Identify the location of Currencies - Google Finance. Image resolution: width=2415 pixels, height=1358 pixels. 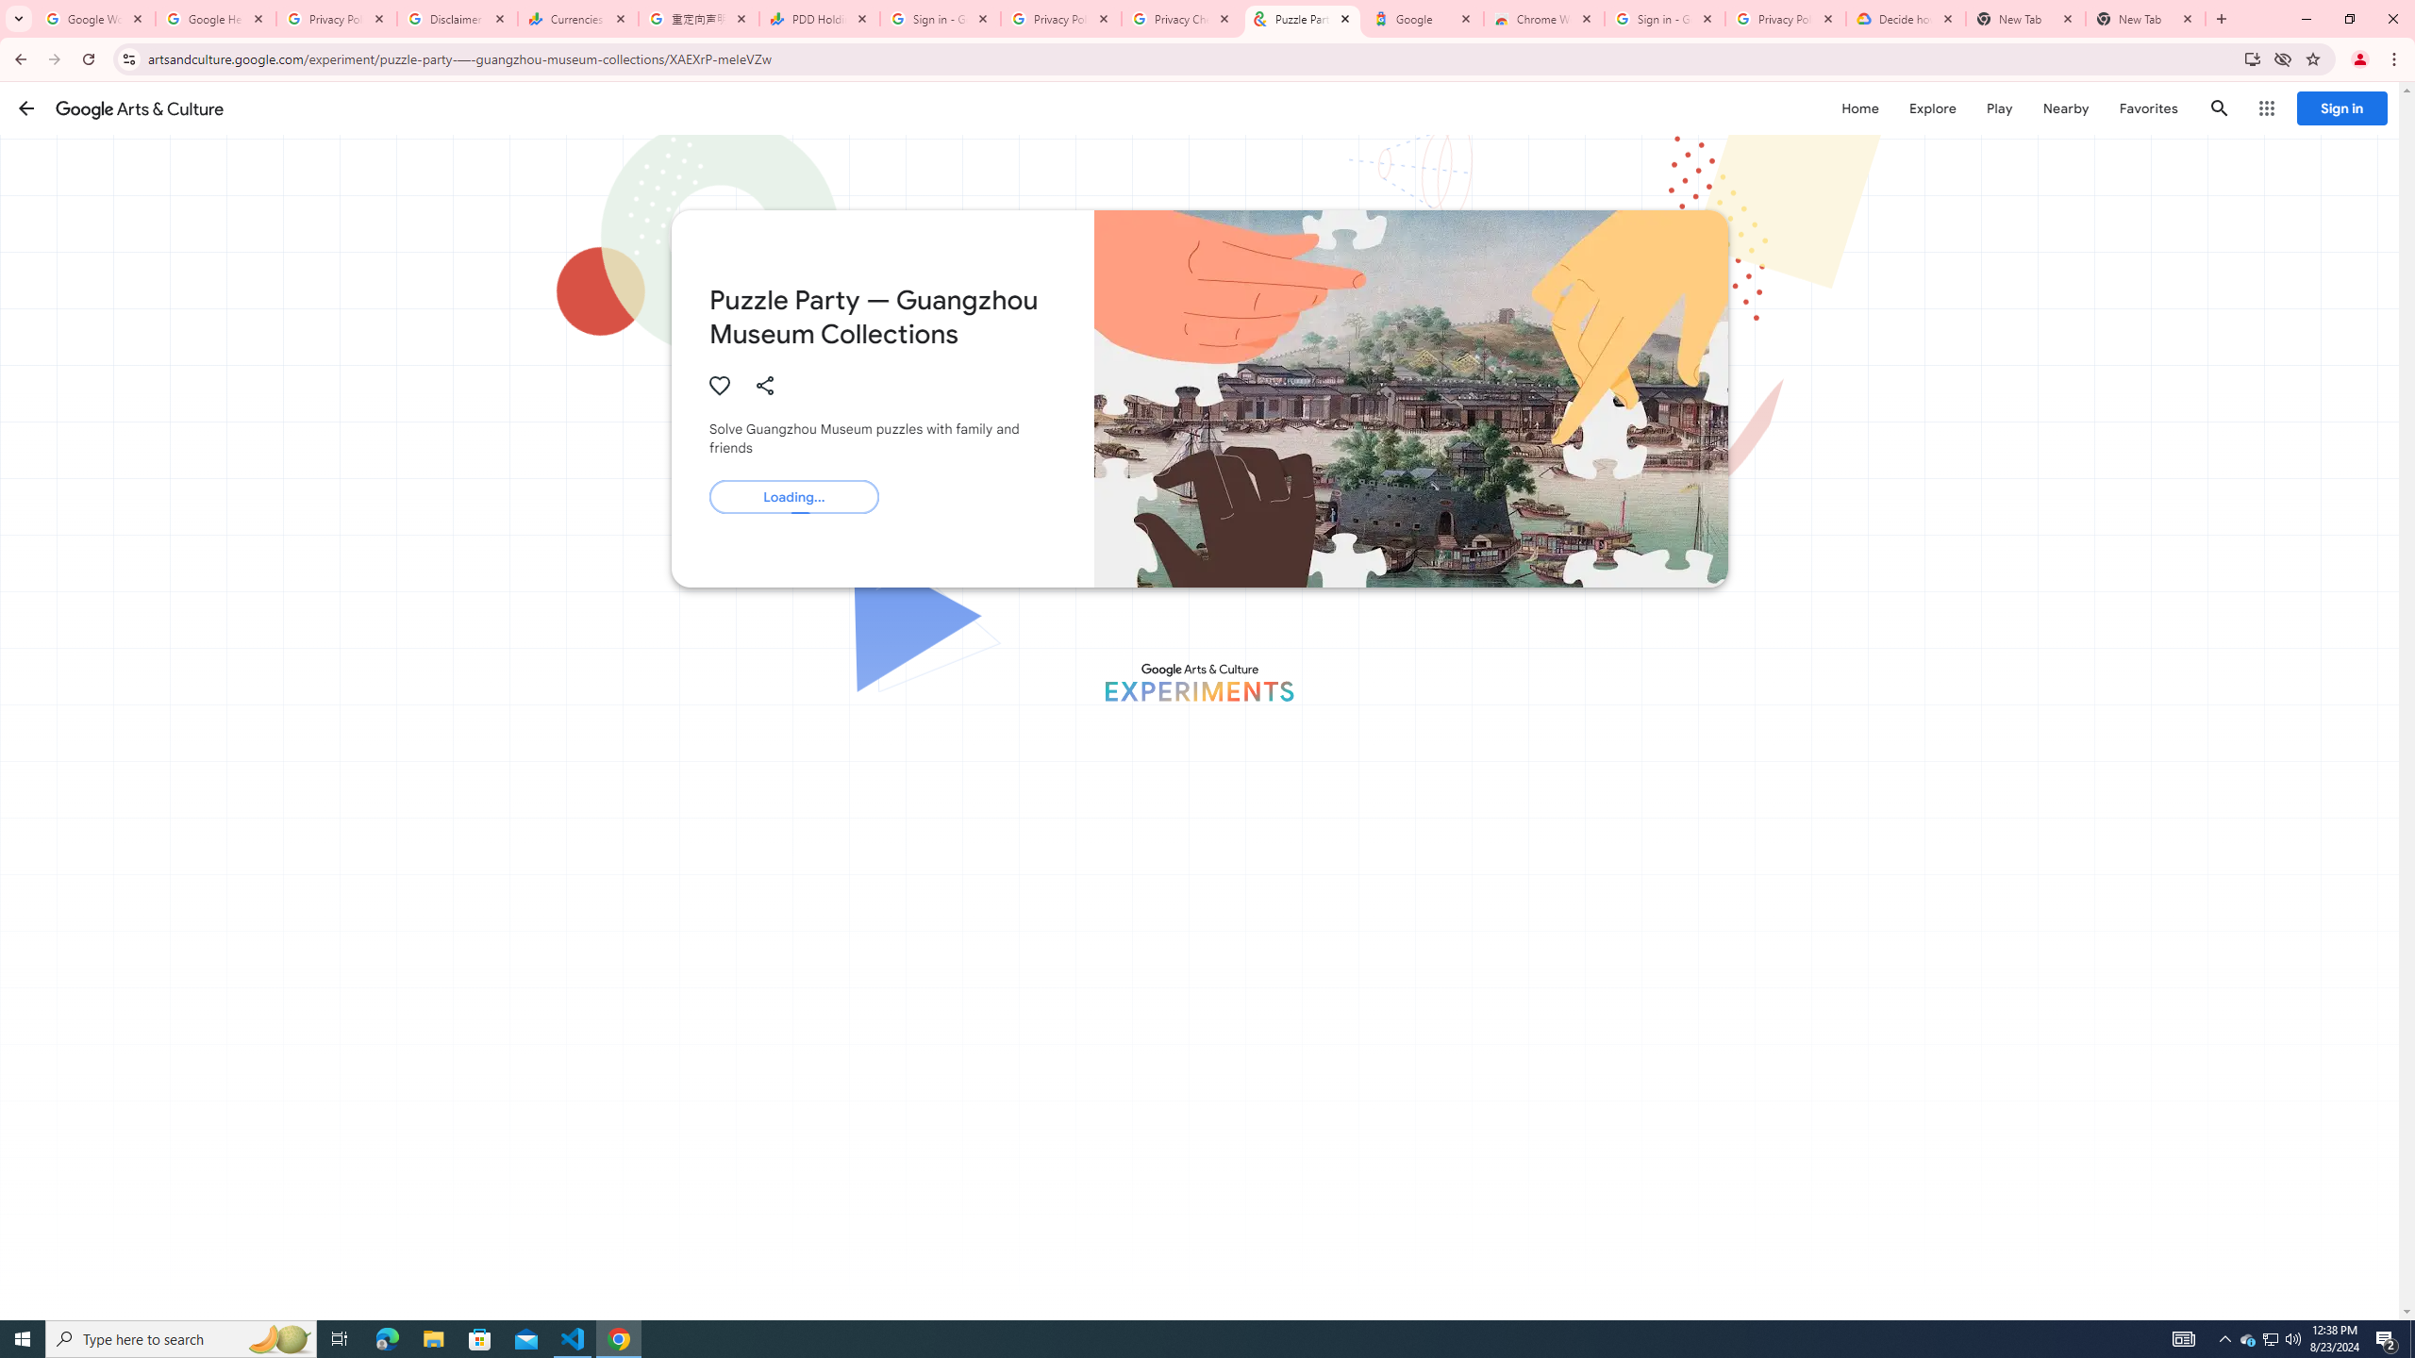
(578, 19).